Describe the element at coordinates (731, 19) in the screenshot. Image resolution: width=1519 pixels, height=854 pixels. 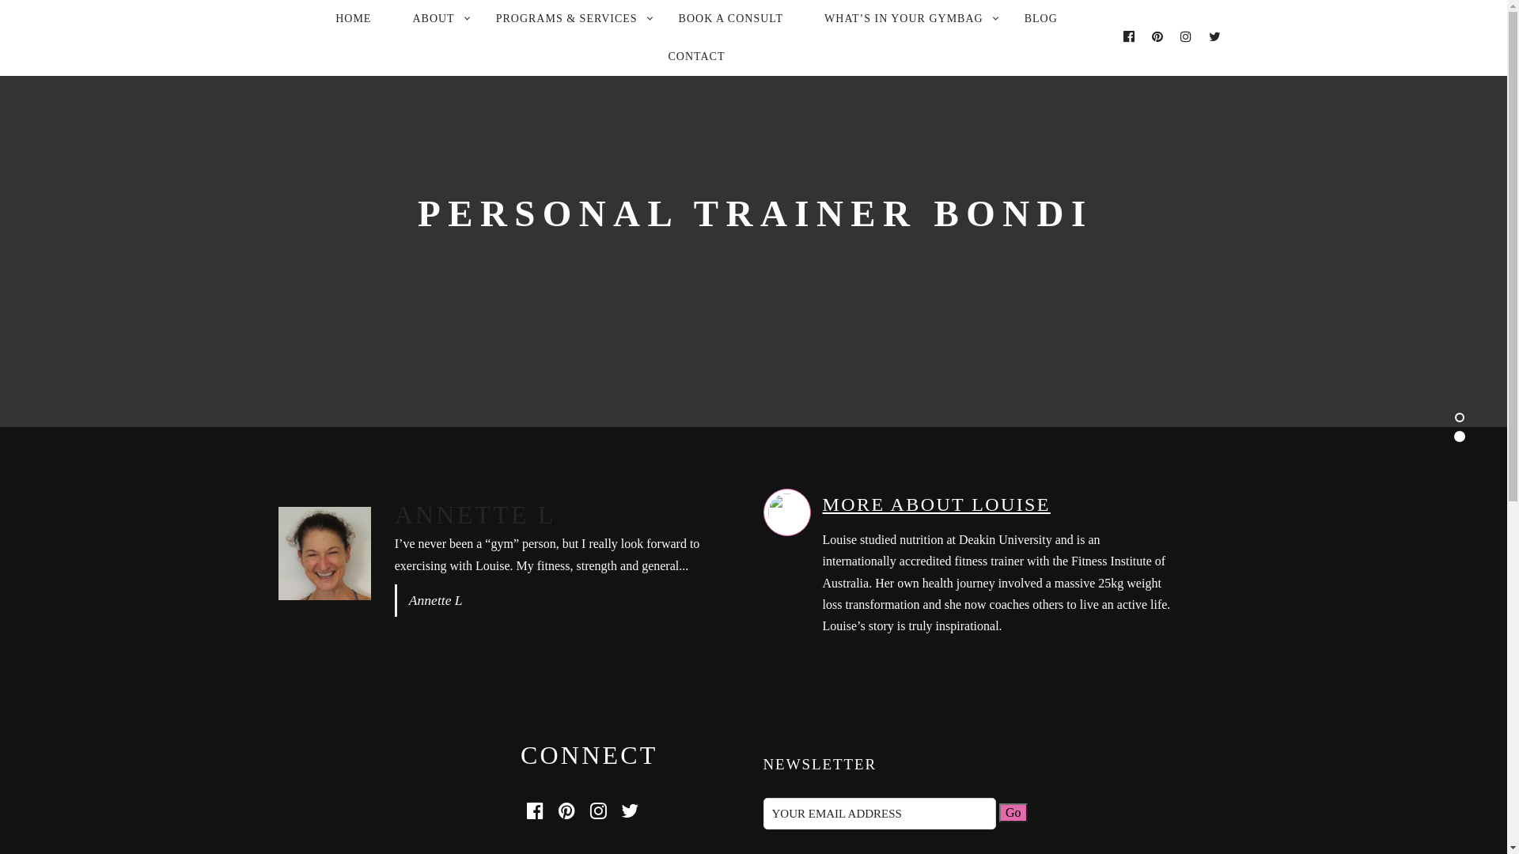
I see `BOOK A CONSULT` at that location.